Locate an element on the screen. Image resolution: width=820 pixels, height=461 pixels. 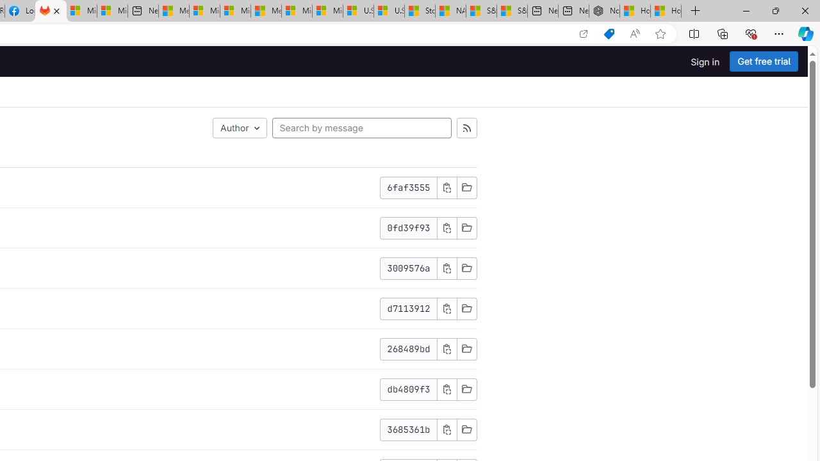
Class: s16 gl-icon gl-button-icon  is located at coordinates (447, 429).